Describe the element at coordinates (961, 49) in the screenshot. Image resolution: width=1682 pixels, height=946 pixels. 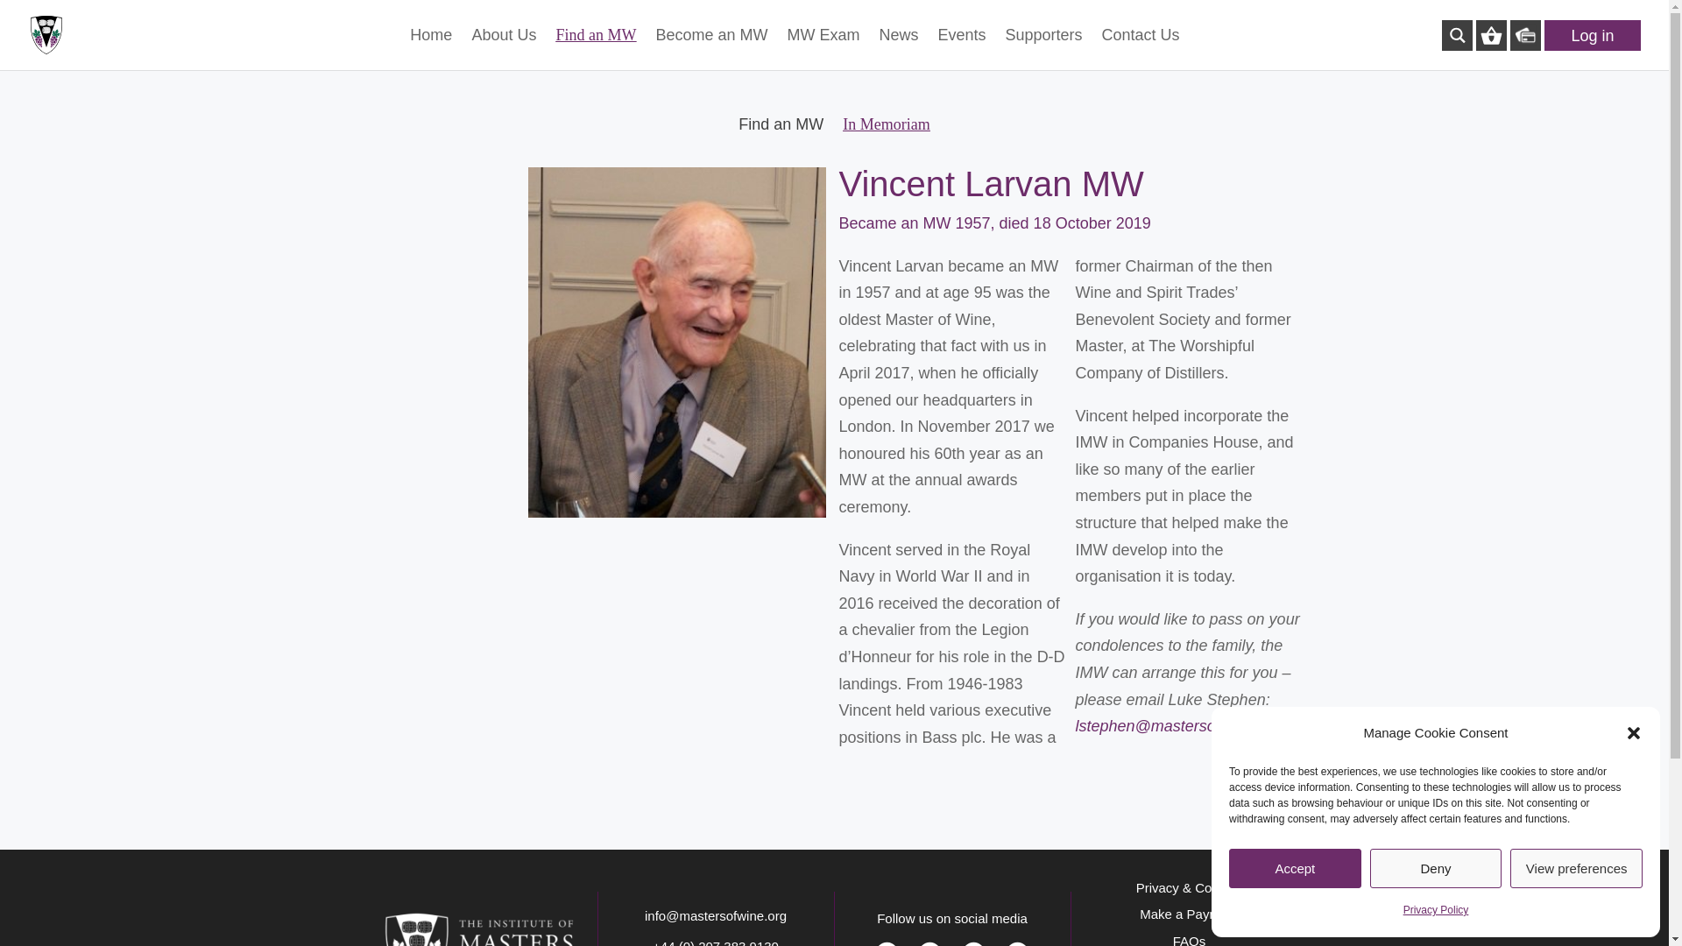
I see `Events` at that location.